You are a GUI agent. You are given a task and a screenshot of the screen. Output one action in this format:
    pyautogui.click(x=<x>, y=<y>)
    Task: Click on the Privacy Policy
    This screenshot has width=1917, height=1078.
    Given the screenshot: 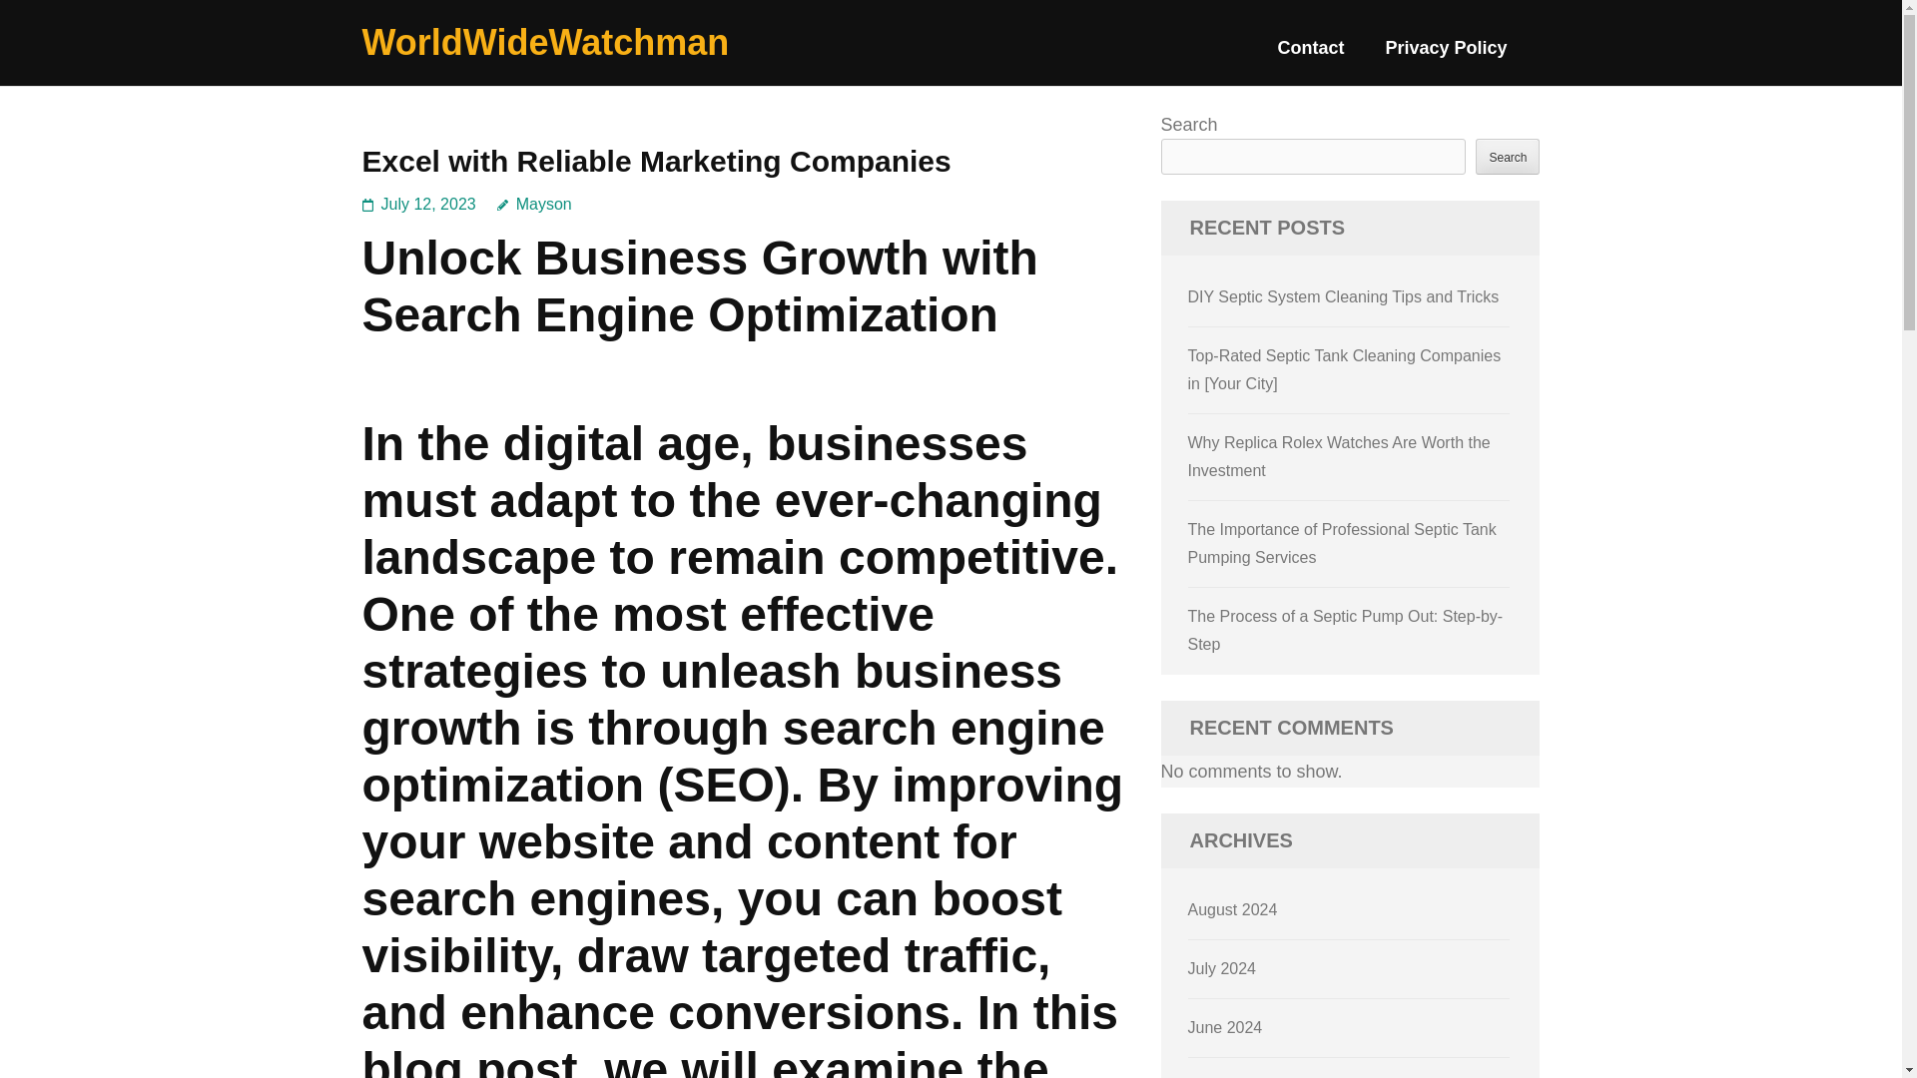 What is the action you would take?
    pyautogui.click(x=1446, y=56)
    